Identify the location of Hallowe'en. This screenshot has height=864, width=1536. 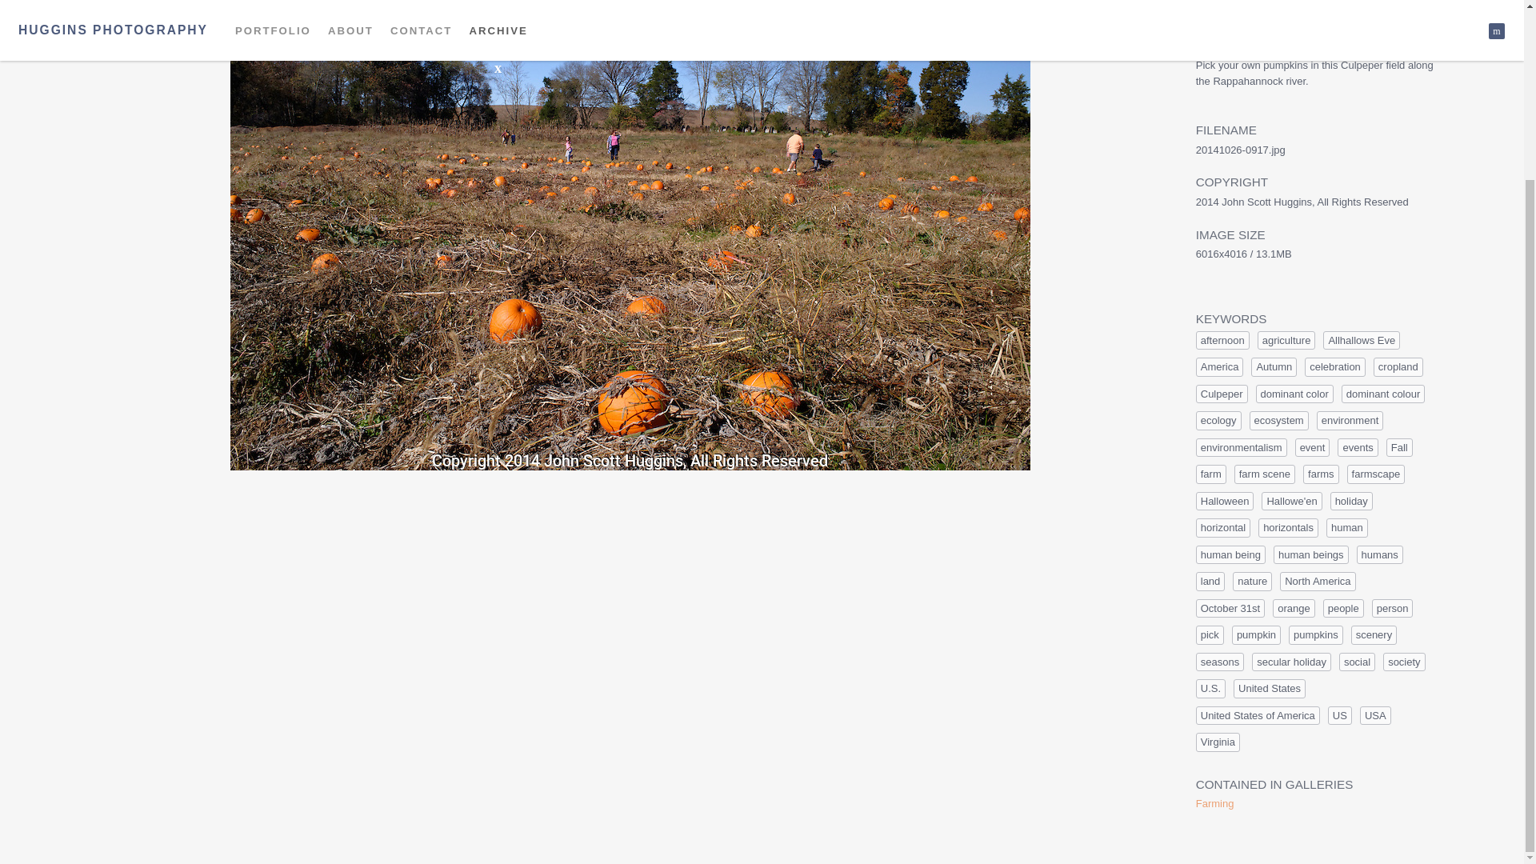
(1291, 501).